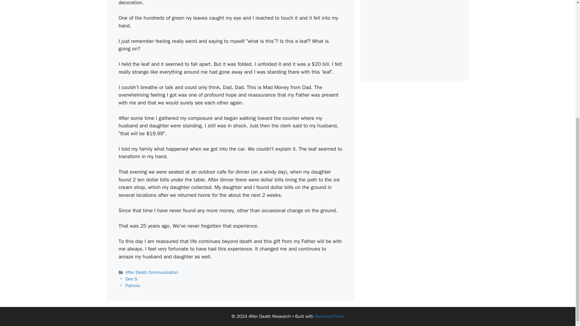 The width and height of the screenshot is (580, 326). Describe the element at coordinates (133, 286) in the screenshot. I see `Patricia` at that location.